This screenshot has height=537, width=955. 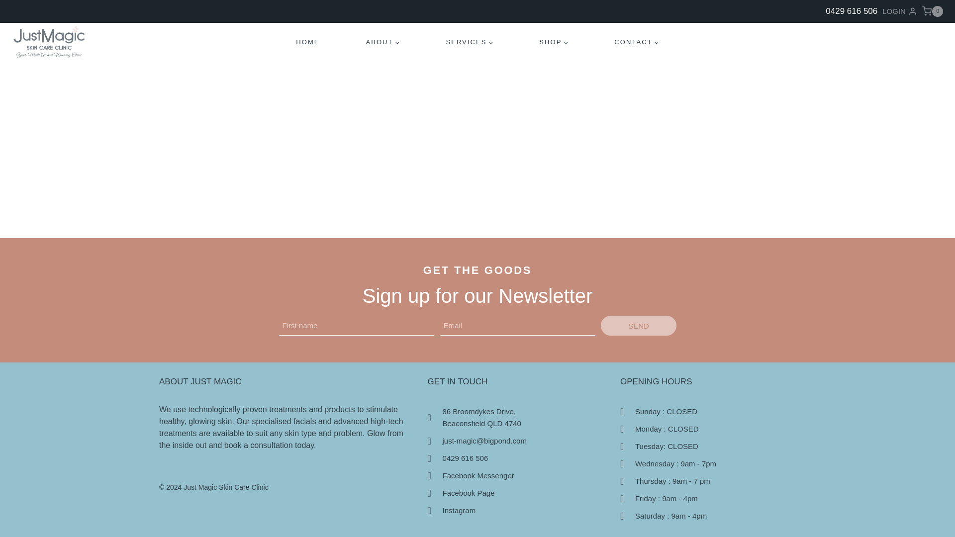 What do you see at coordinates (933, 11) in the screenshot?
I see `HOME` at bounding box center [933, 11].